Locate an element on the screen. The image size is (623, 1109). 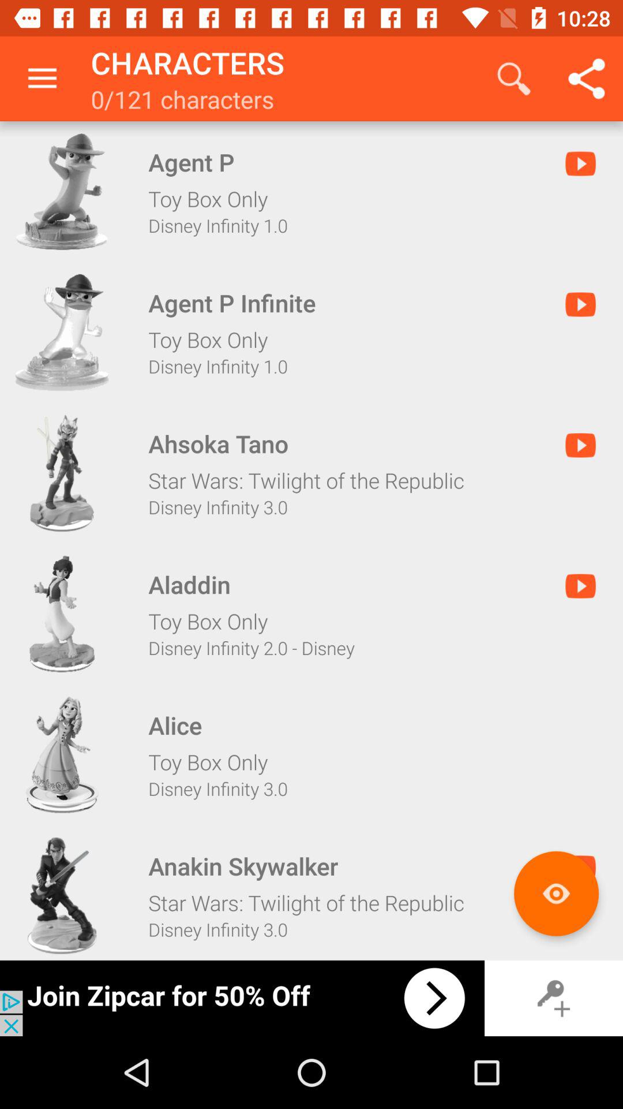
select character is located at coordinates (62, 332).